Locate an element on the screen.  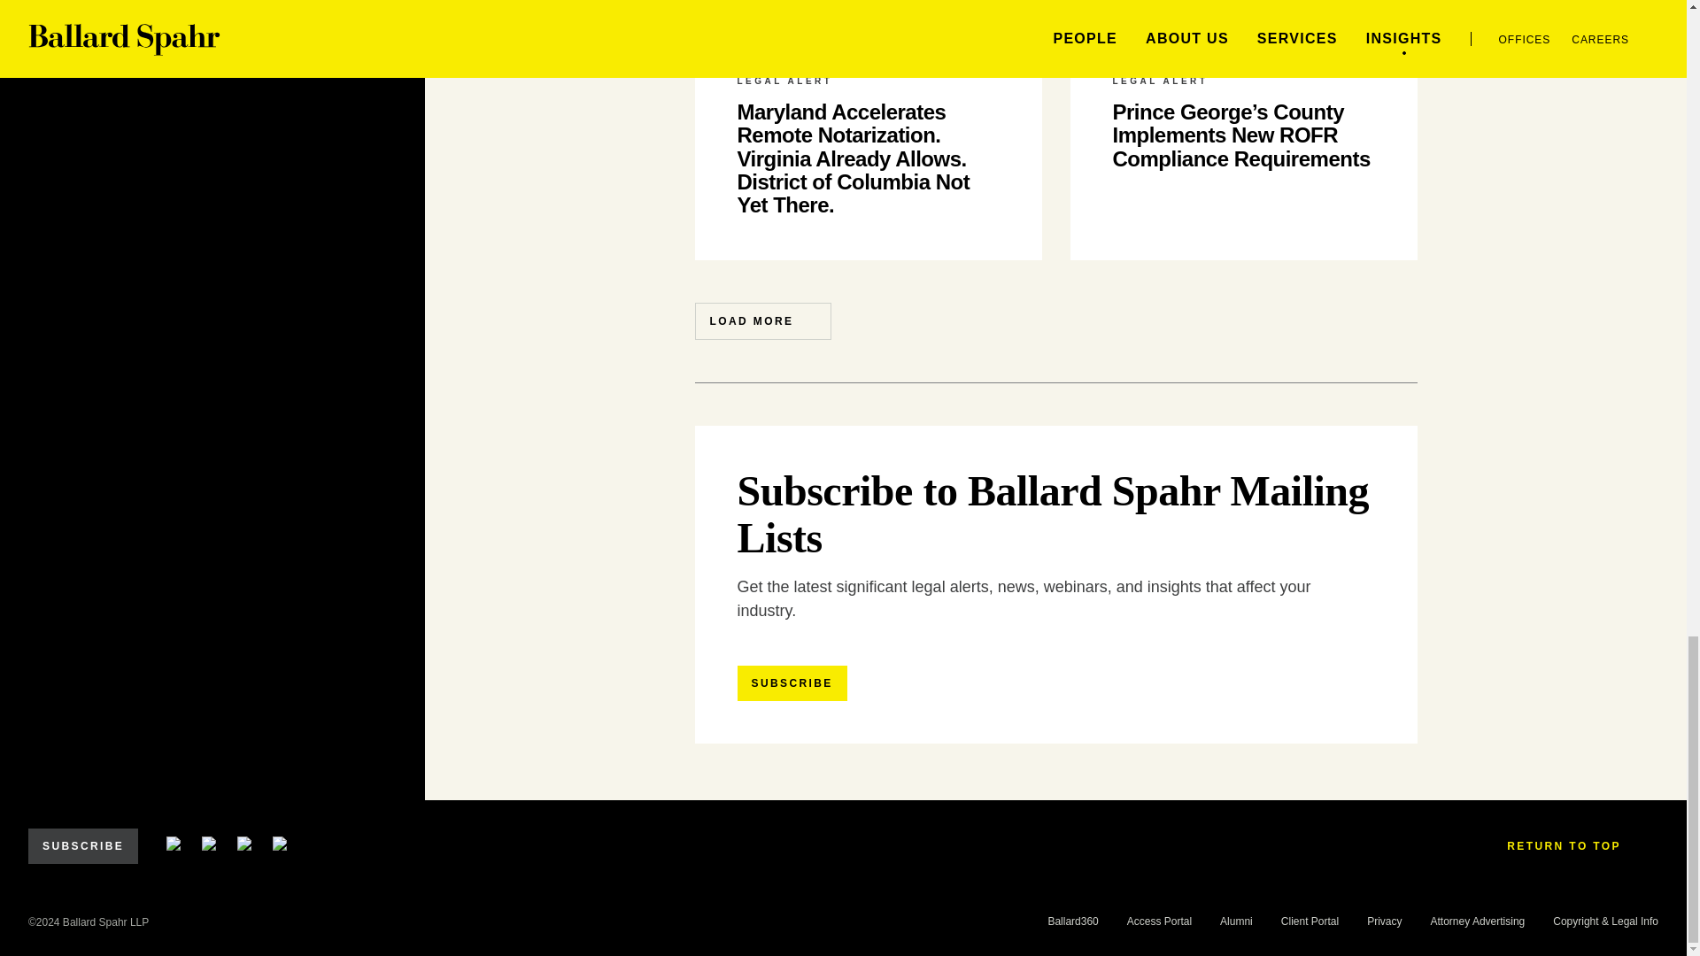
RETURN TO TOP is located at coordinates (1575, 846).